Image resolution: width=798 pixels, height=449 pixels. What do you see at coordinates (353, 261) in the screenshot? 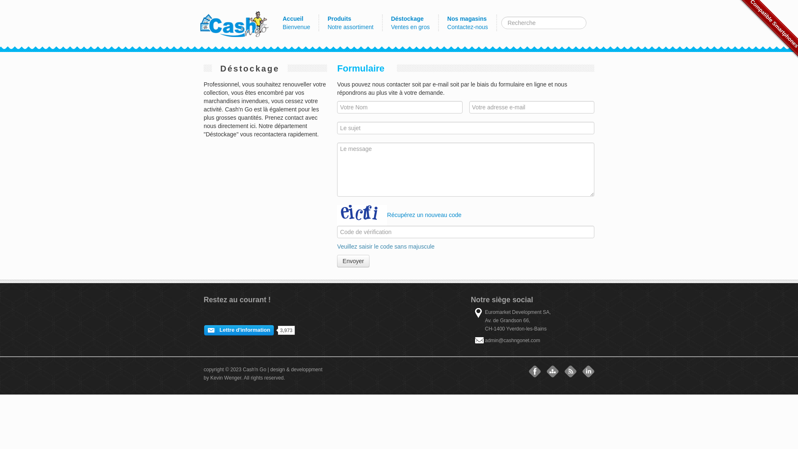
I see `Envoyer` at bounding box center [353, 261].